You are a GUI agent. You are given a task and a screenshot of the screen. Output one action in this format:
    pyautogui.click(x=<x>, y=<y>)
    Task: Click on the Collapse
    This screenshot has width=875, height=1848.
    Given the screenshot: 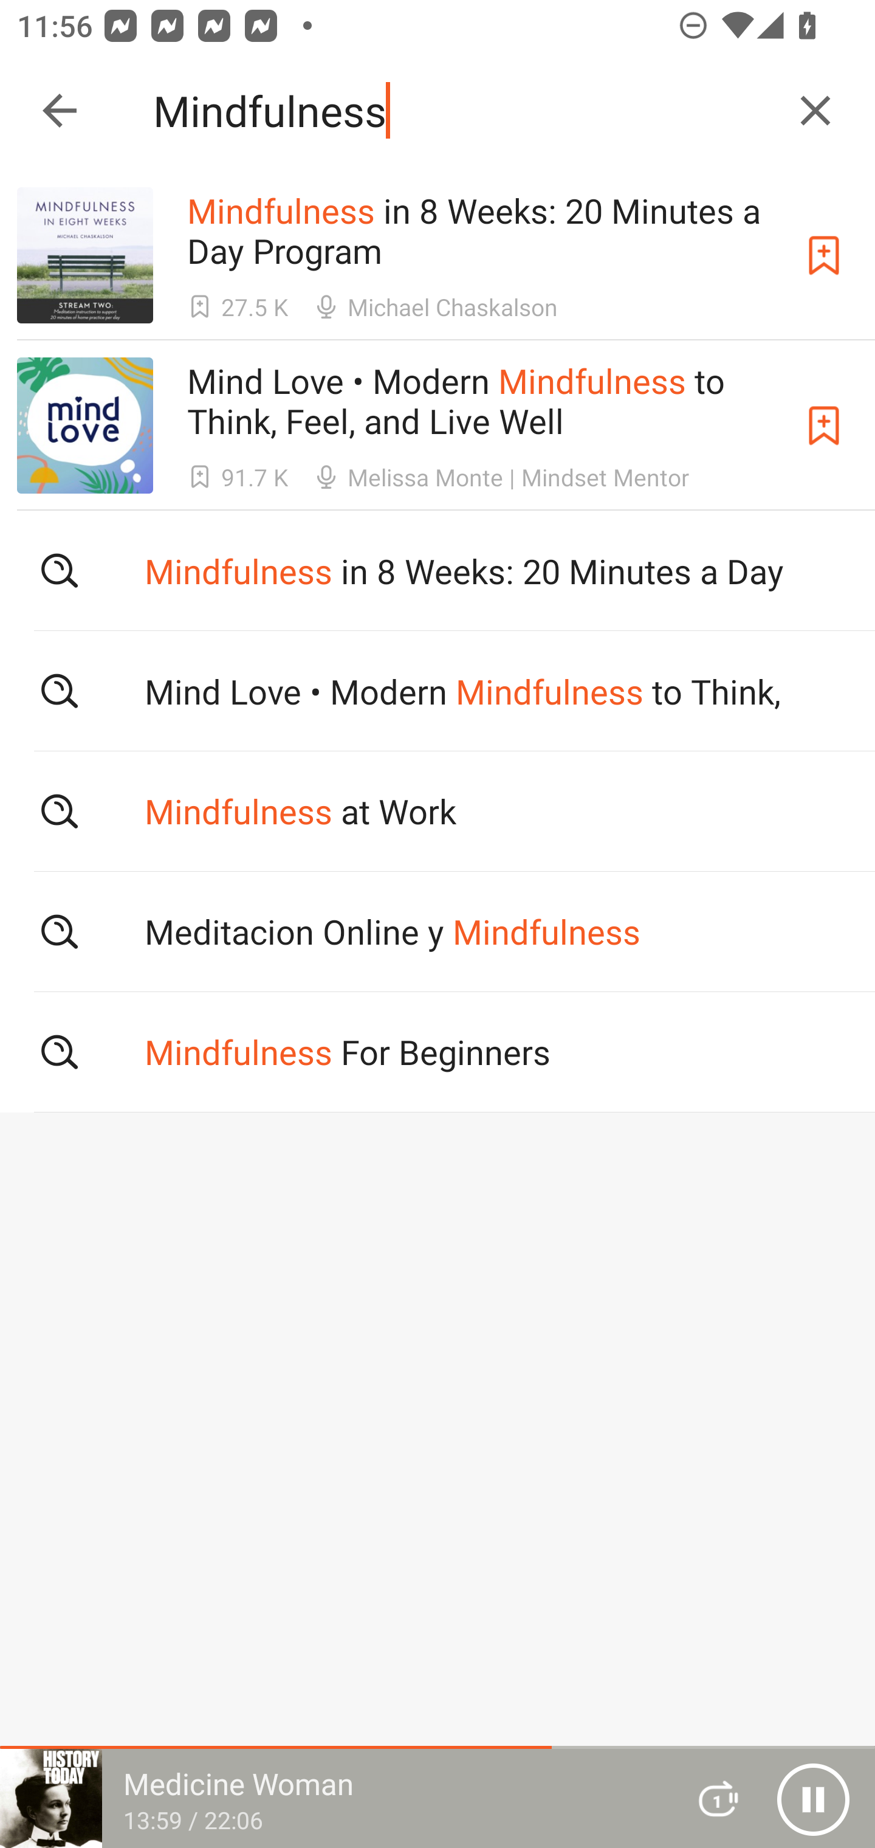 What is the action you would take?
    pyautogui.click(x=60, y=111)
    